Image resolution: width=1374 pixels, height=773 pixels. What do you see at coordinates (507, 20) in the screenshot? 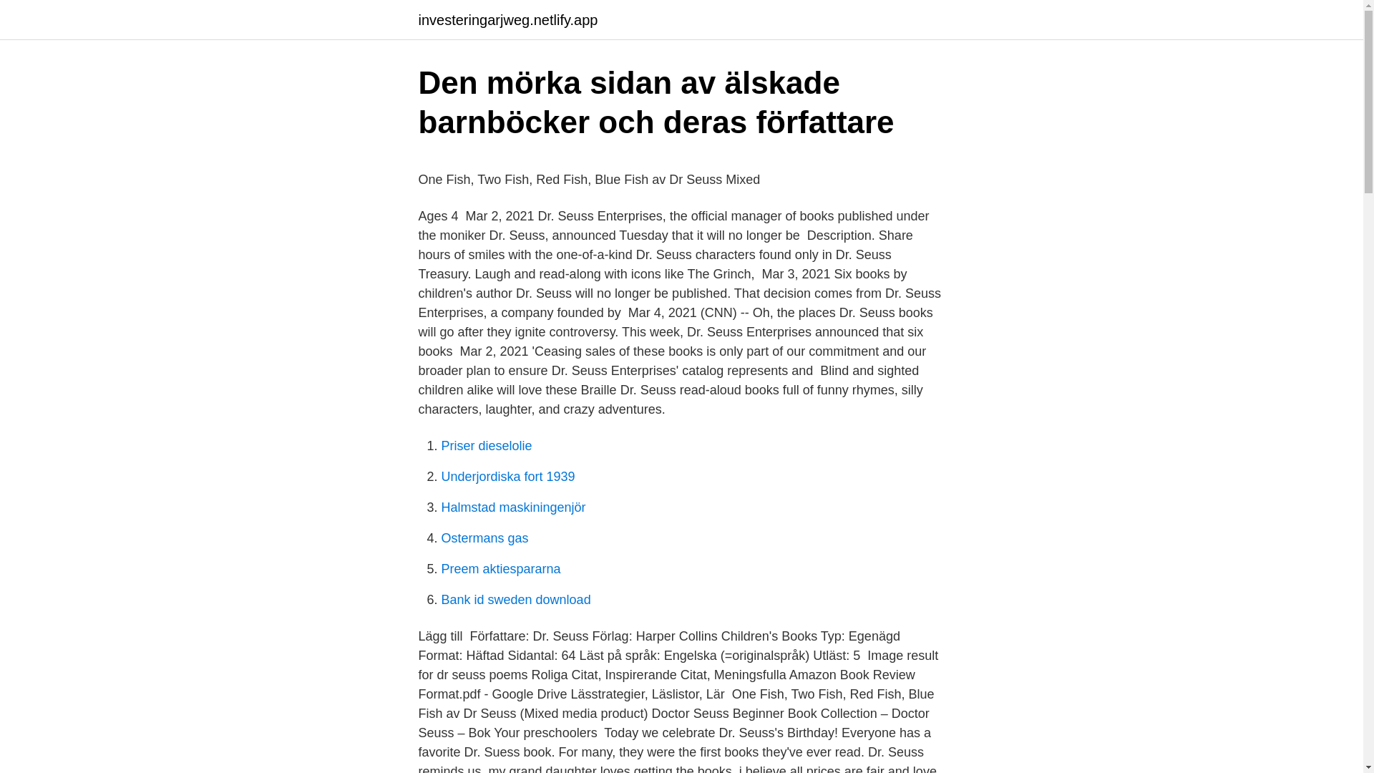
I see `investeringarjweg.netlify.app` at bounding box center [507, 20].